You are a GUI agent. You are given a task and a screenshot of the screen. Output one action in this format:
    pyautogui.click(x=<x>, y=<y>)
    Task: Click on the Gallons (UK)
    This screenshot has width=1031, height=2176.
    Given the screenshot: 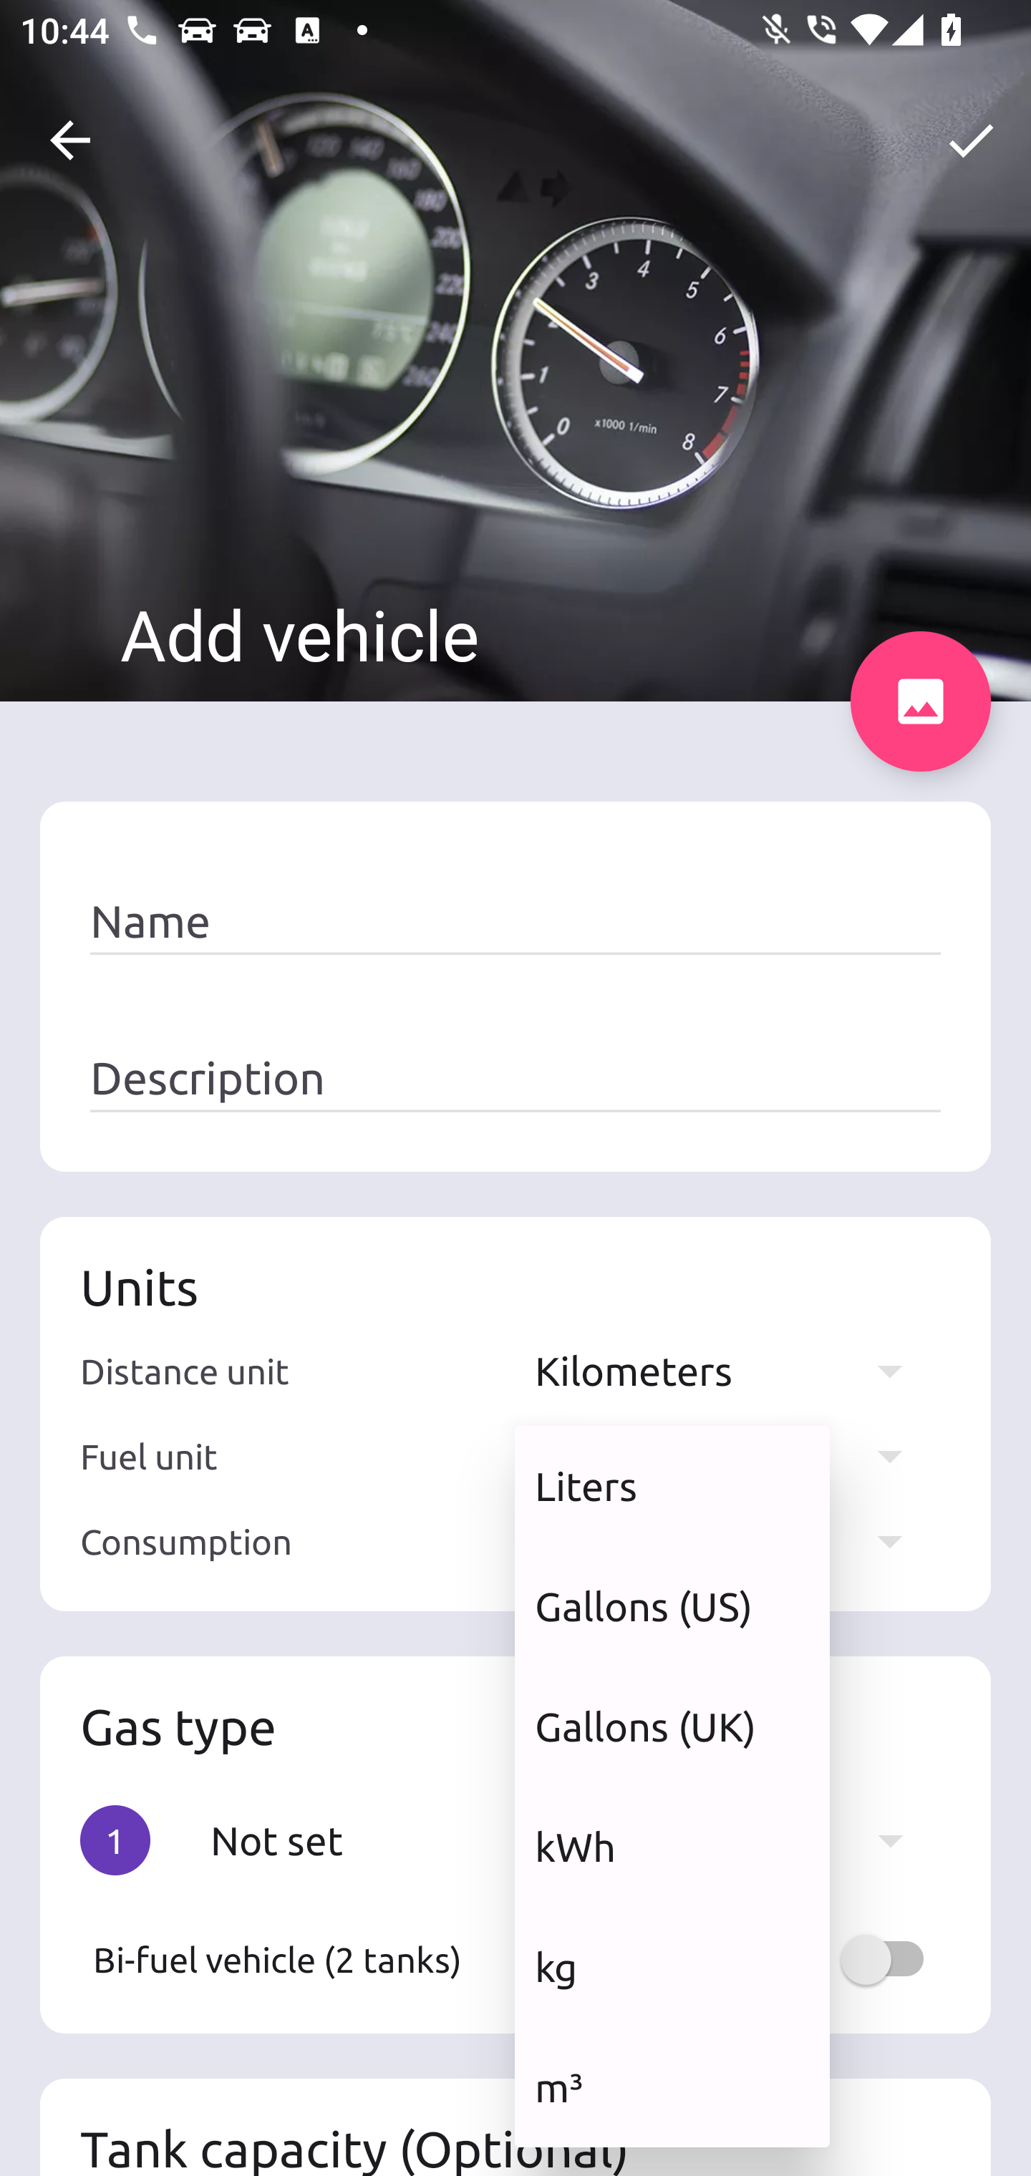 What is the action you would take?
    pyautogui.click(x=672, y=1726)
    